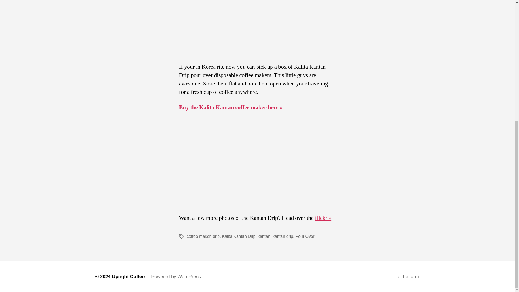 The image size is (519, 292). Describe the element at coordinates (176, 276) in the screenshot. I see `Powered by WordPress` at that location.